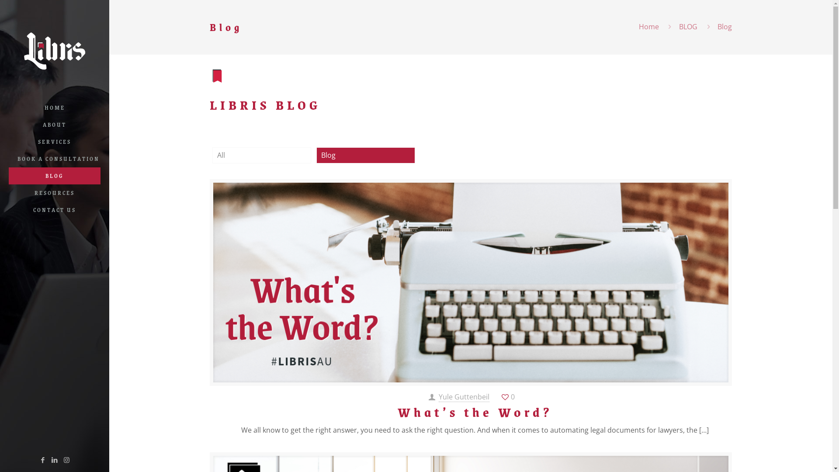  I want to click on HOME, so click(55, 108).